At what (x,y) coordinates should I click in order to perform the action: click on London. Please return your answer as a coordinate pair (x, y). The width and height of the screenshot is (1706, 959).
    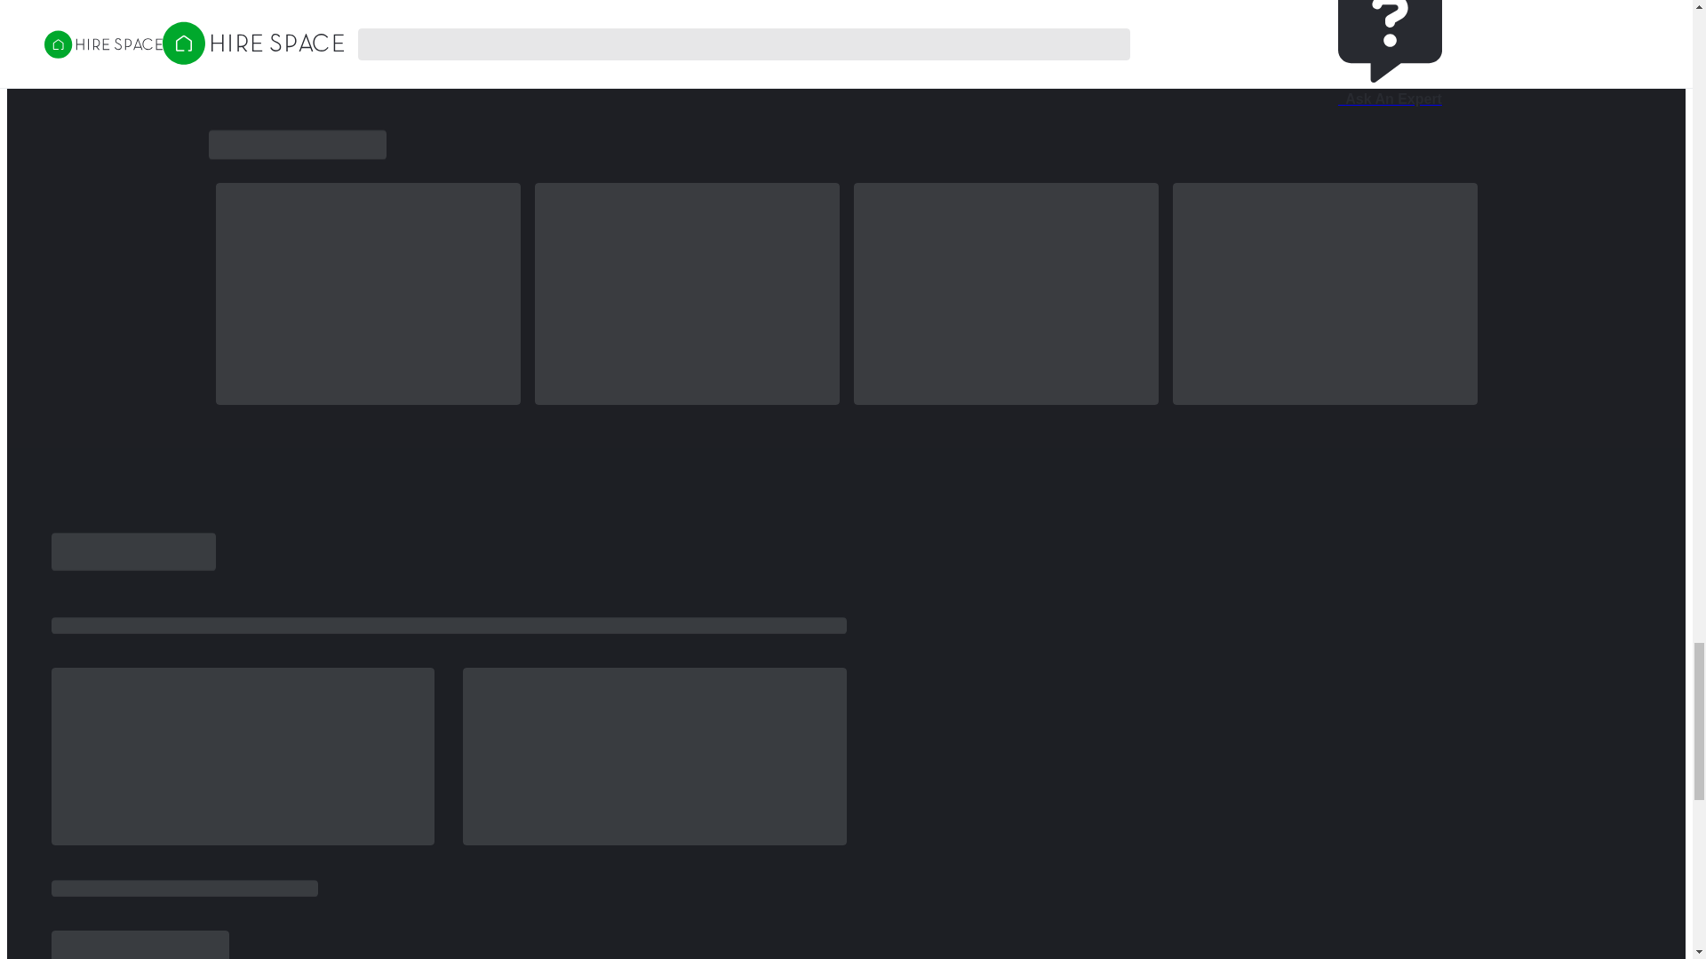
    Looking at the image, I should click on (417, 36).